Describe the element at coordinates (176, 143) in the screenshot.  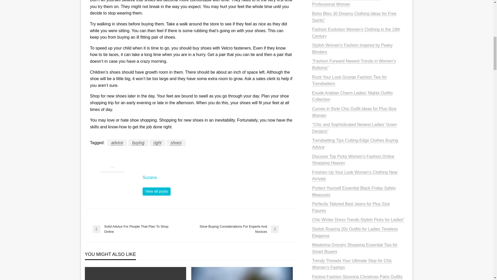
I see `Winter Coats 2022 Trendy Styles to Brave the Chill` at that location.